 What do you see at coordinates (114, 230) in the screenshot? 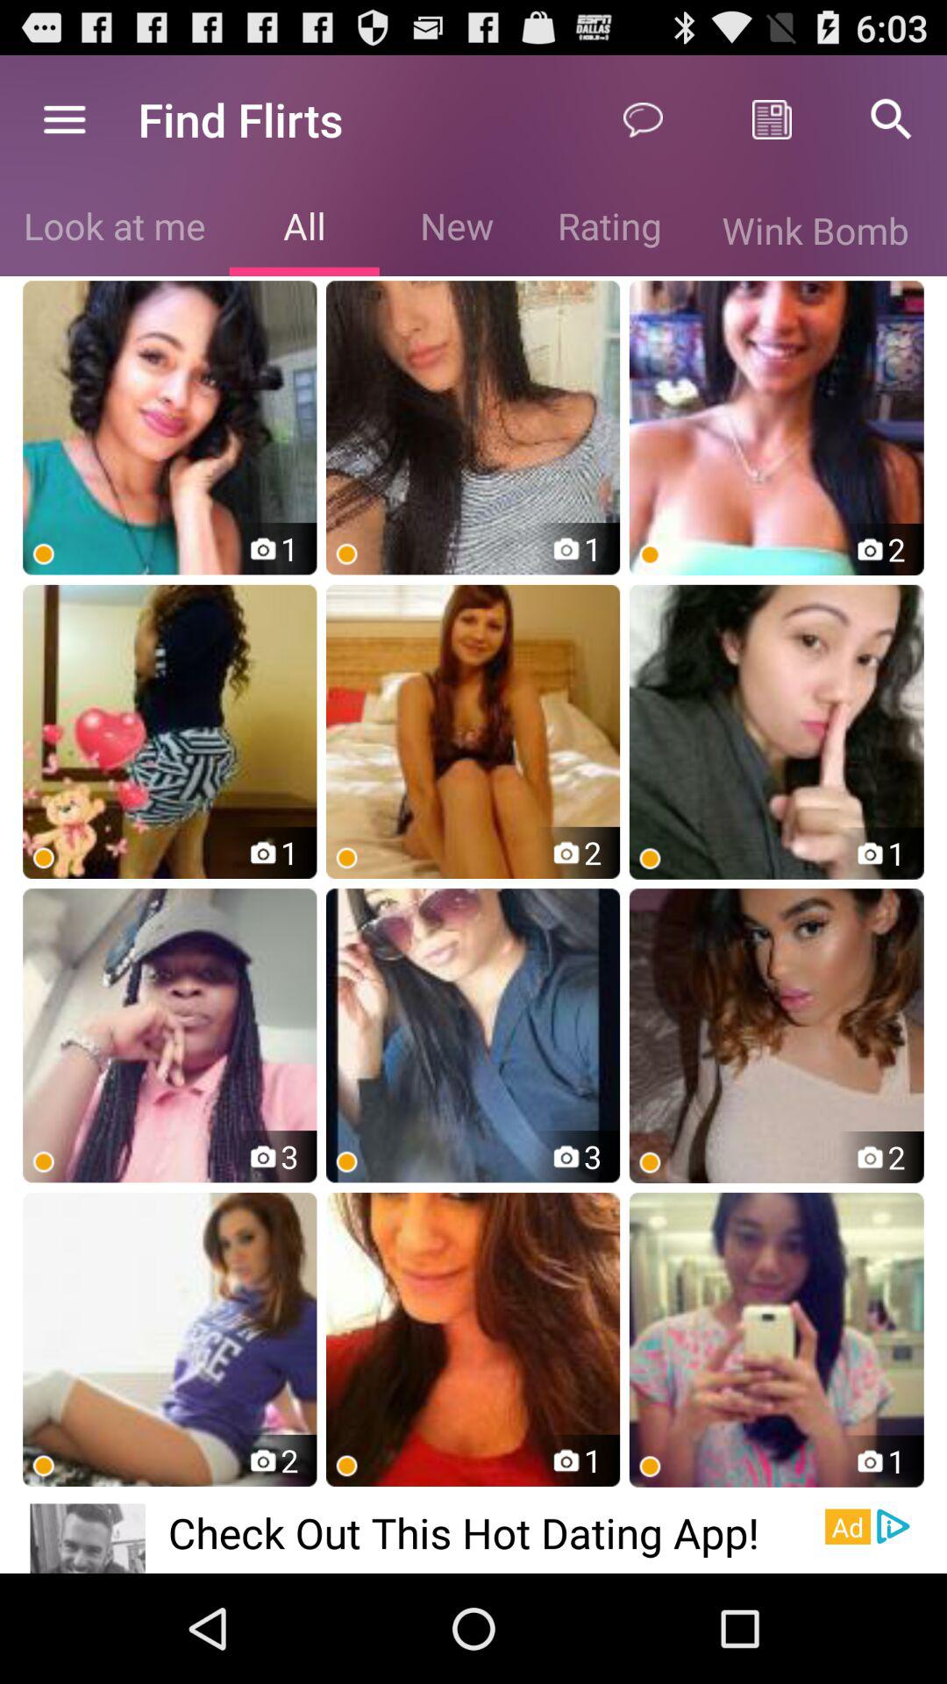
I see `choose look at me` at bounding box center [114, 230].